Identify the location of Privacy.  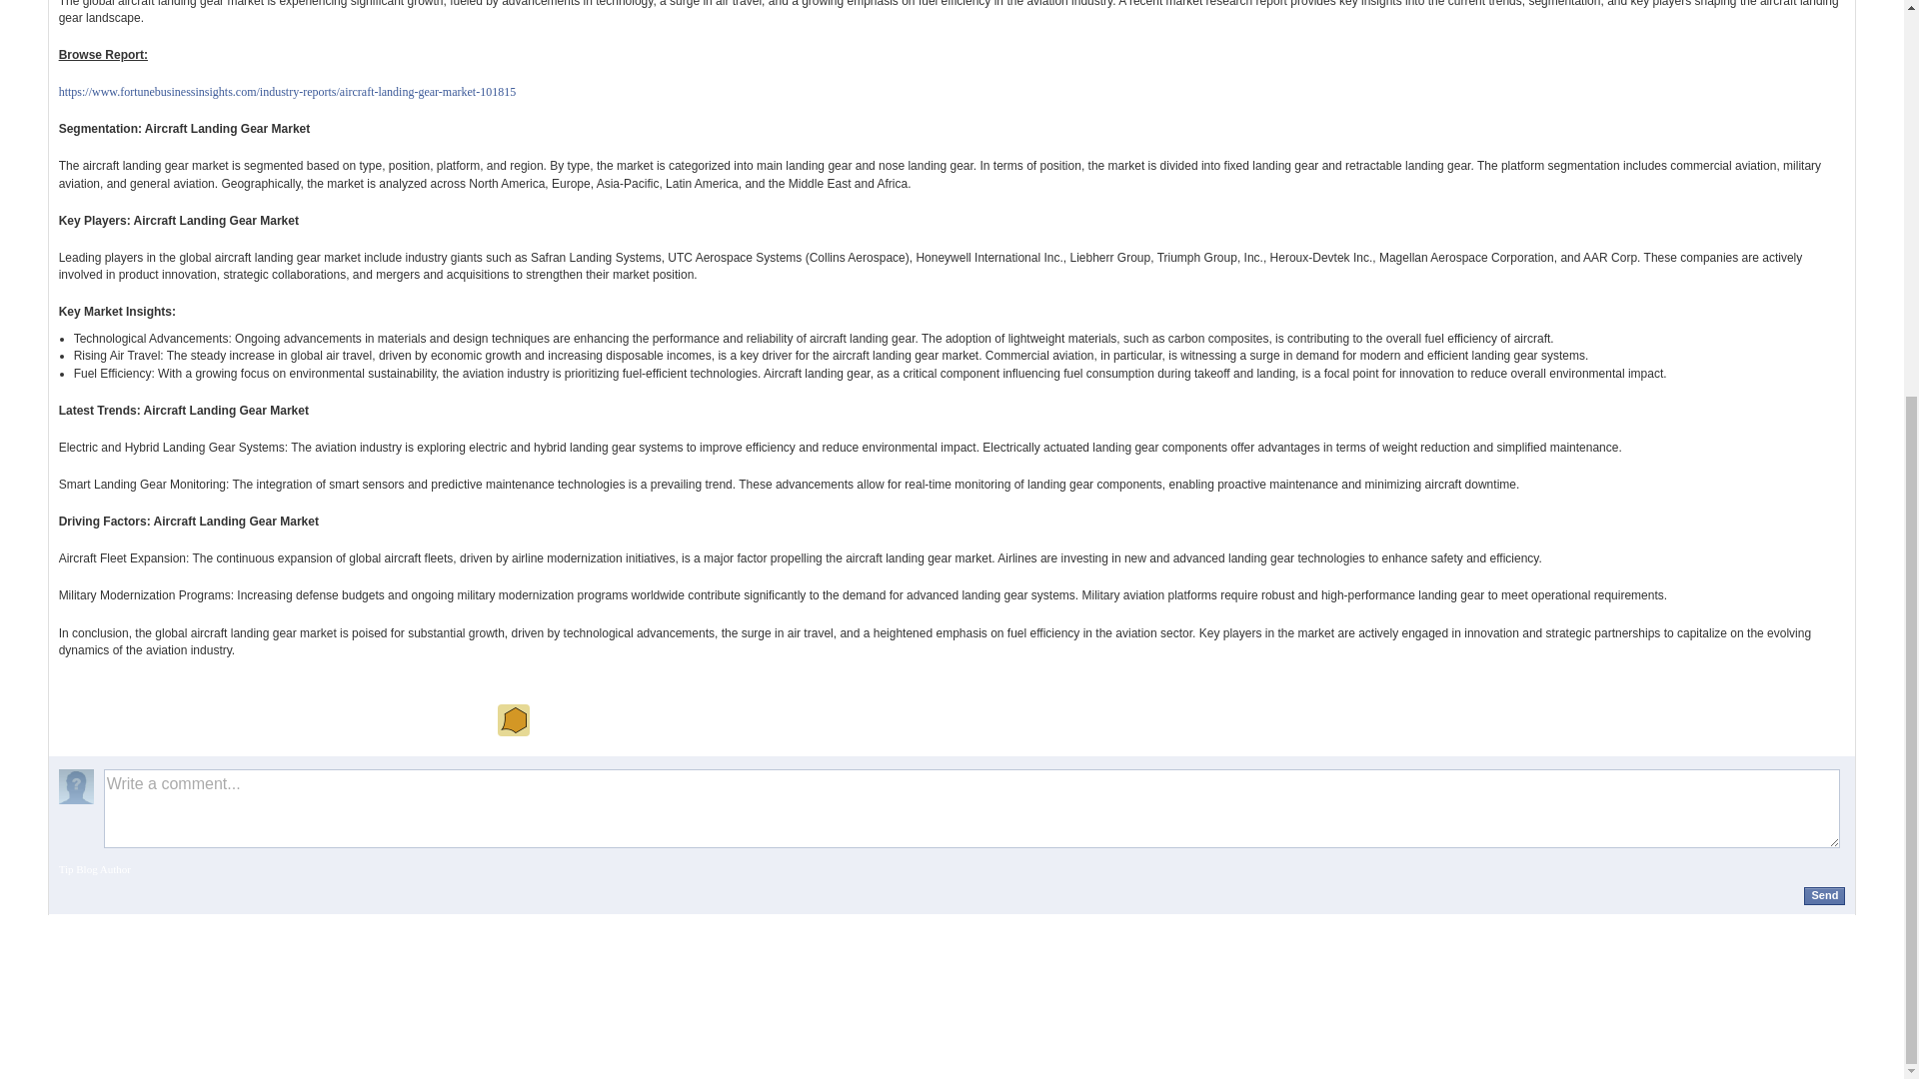
(1179, 923).